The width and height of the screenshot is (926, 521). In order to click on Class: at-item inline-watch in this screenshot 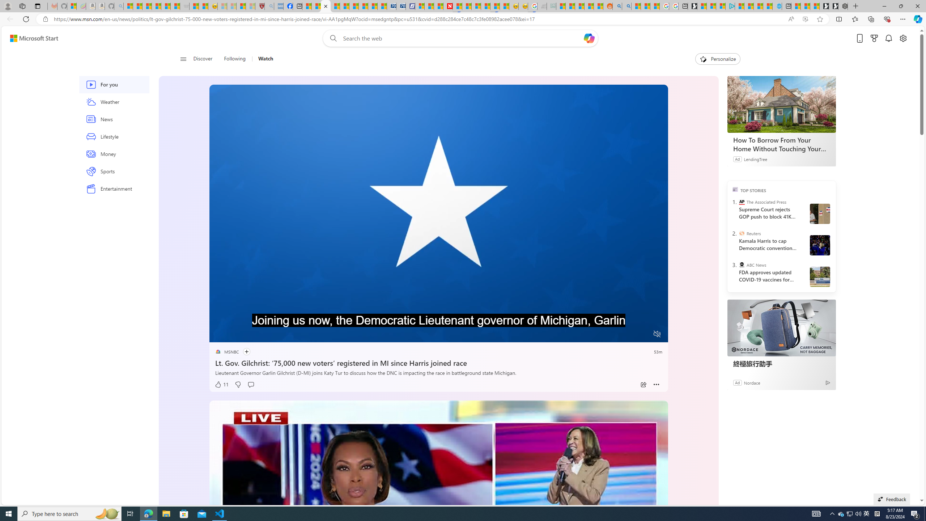, I will do `click(656, 385)`.